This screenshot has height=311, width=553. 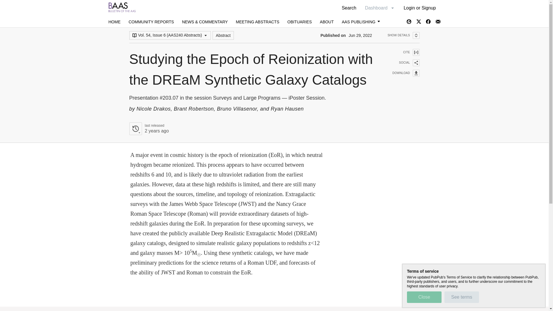 I want to click on See terms, so click(x=114, y=22).